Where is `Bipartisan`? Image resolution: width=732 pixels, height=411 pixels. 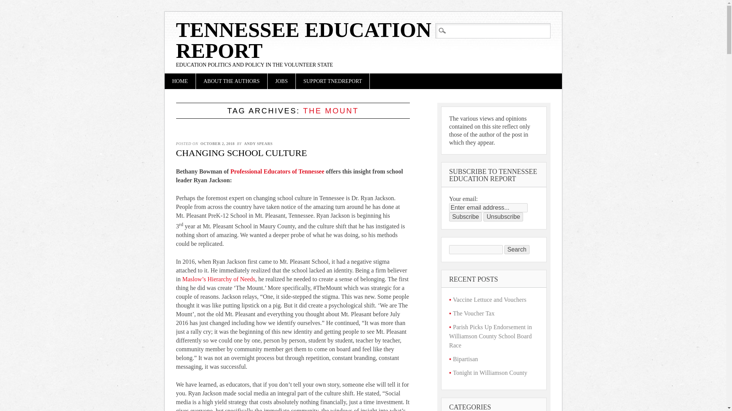 Bipartisan is located at coordinates (465, 359).